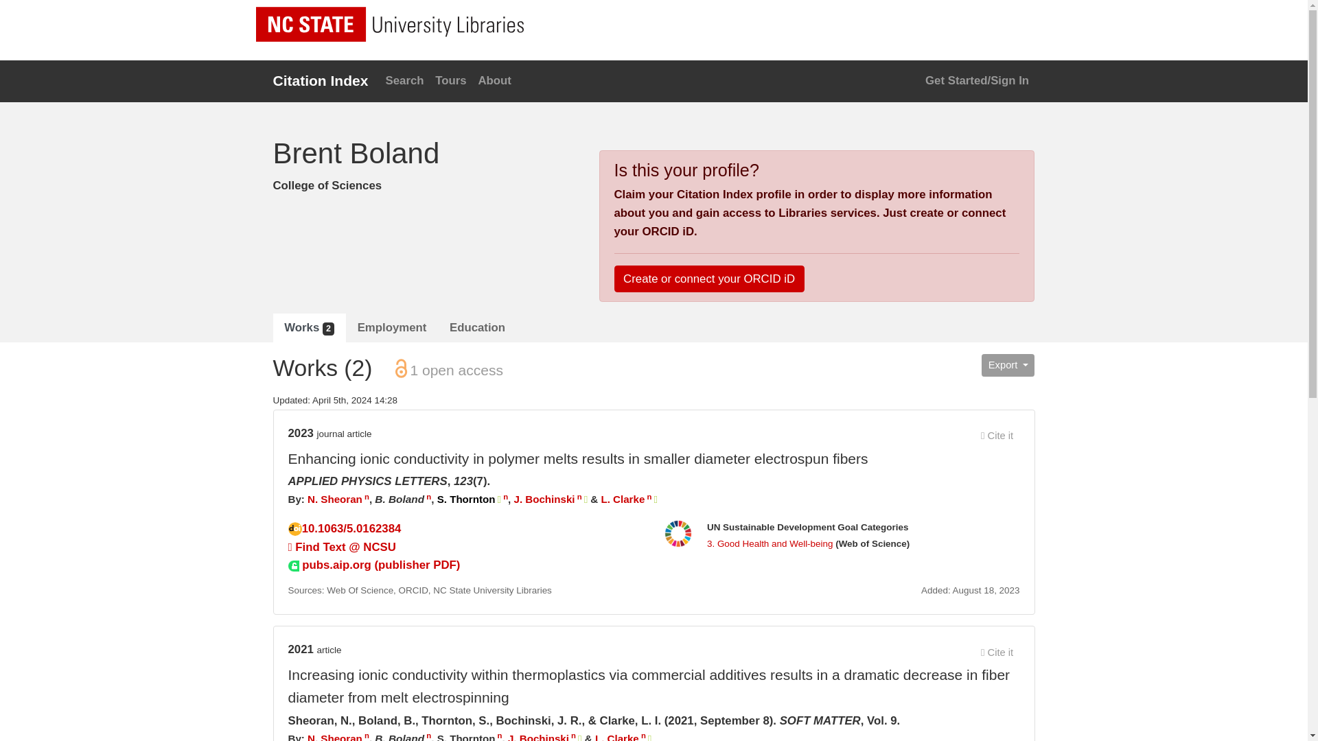 The image size is (1318, 741). Describe the element at coordinates (494, 81) in the screenshot. I see `About` at that location.